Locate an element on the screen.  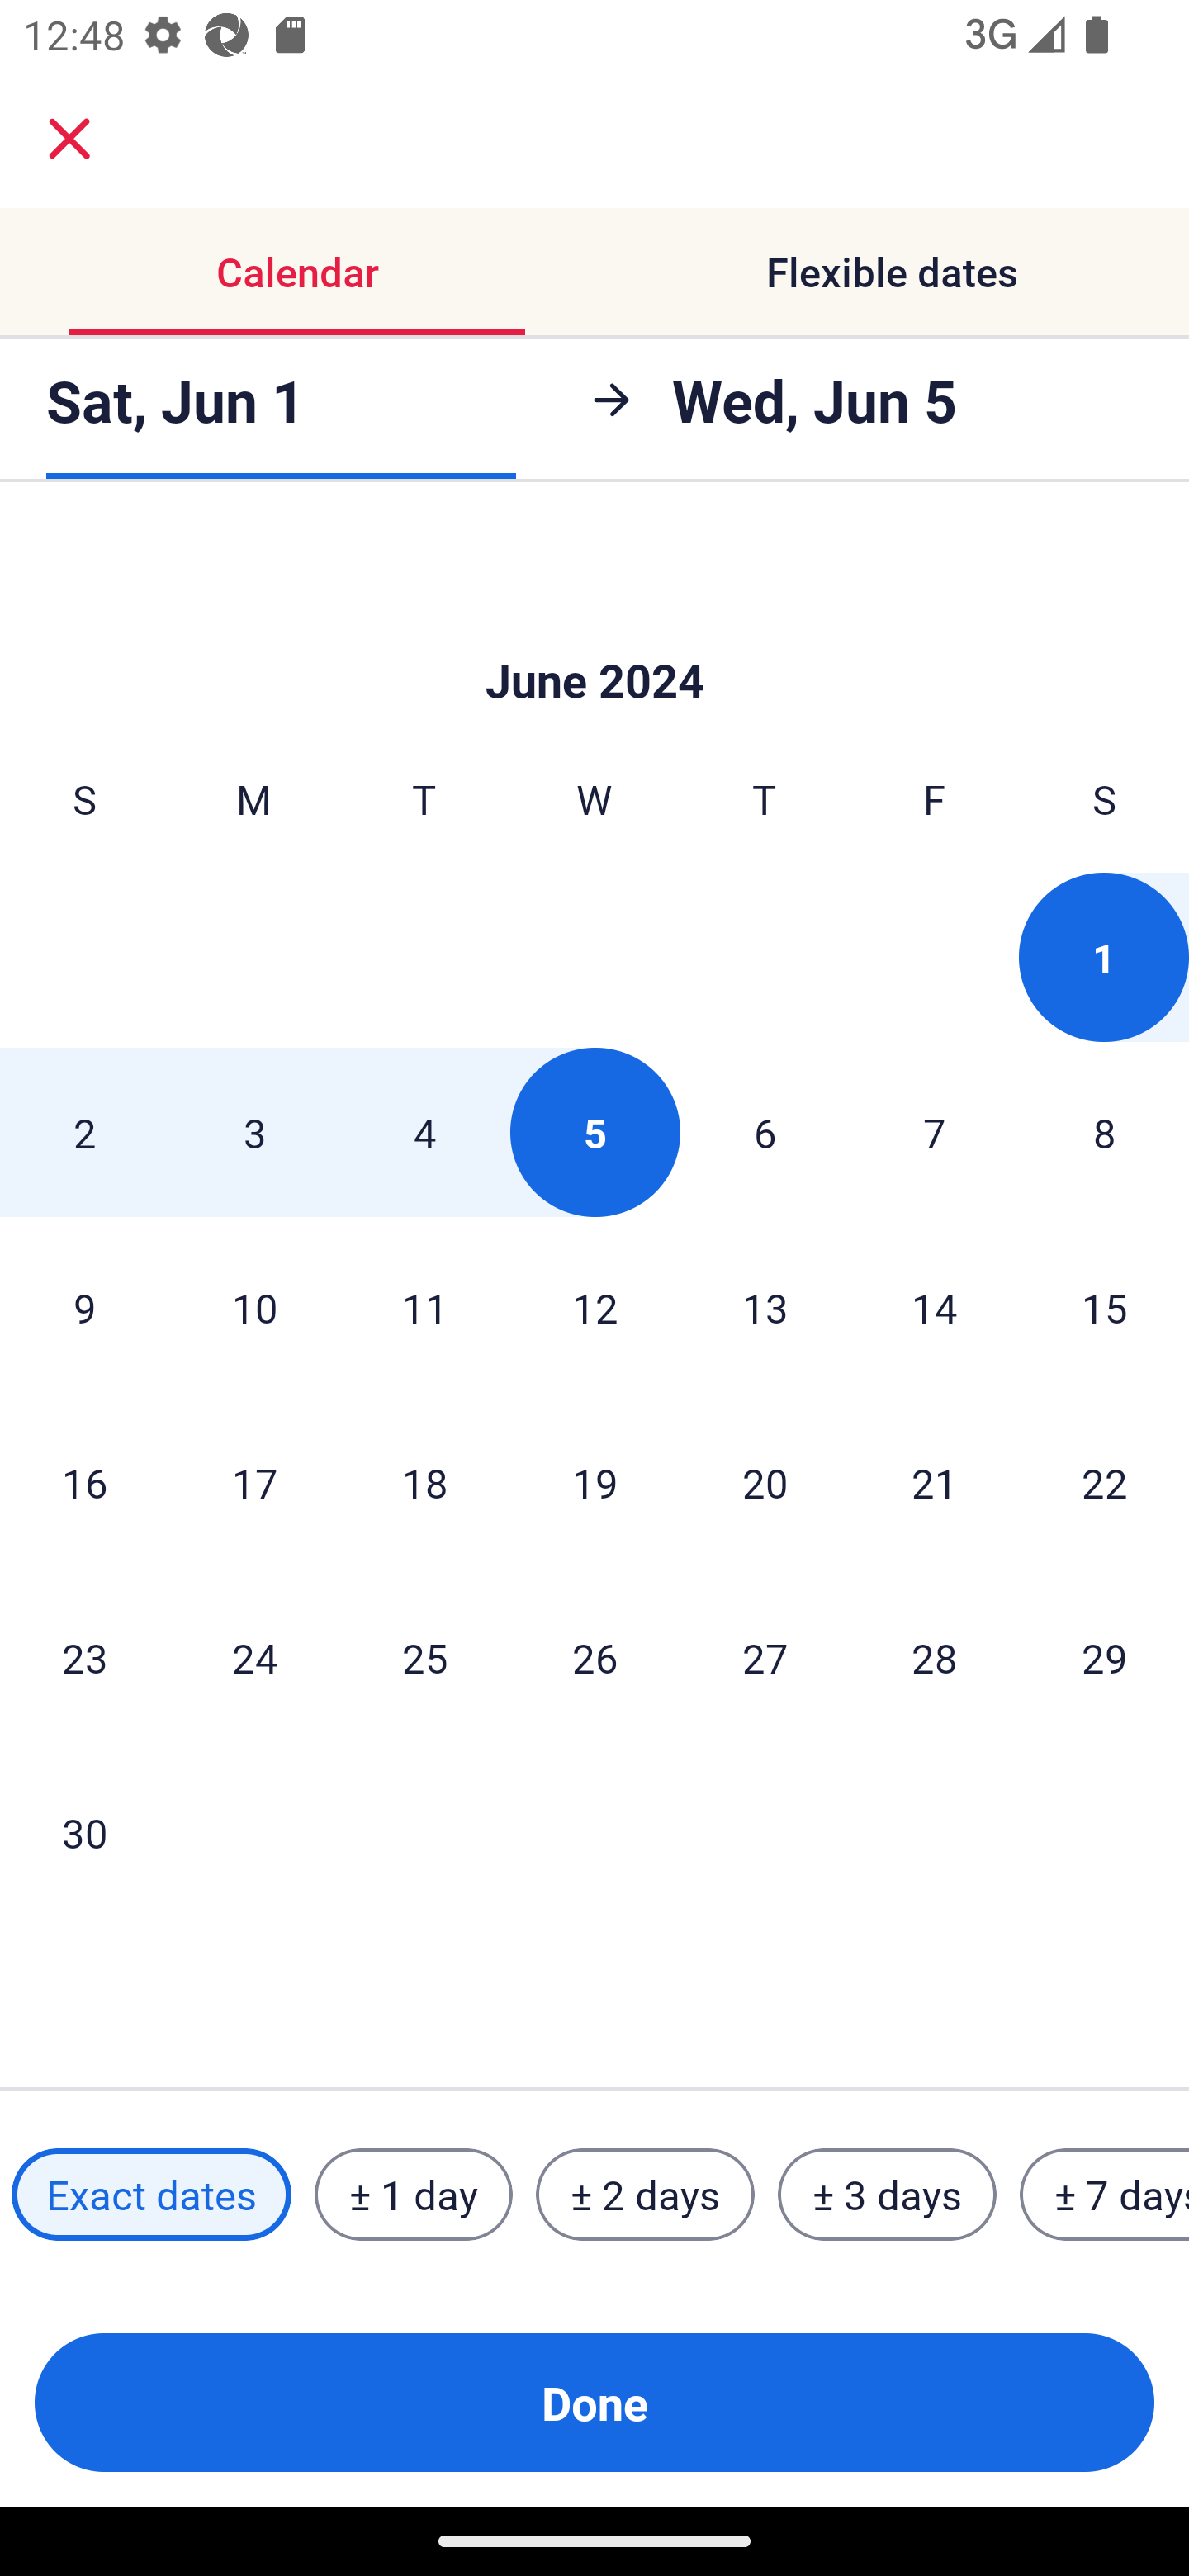
± 2 days is located at coordinates (646, 2195).